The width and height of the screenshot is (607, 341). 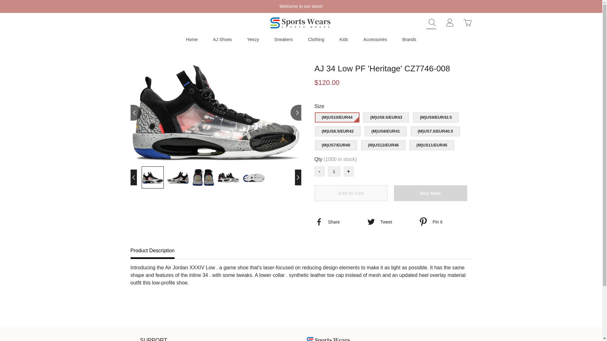 I want to click on Pin it, so click(x=444, y=222).